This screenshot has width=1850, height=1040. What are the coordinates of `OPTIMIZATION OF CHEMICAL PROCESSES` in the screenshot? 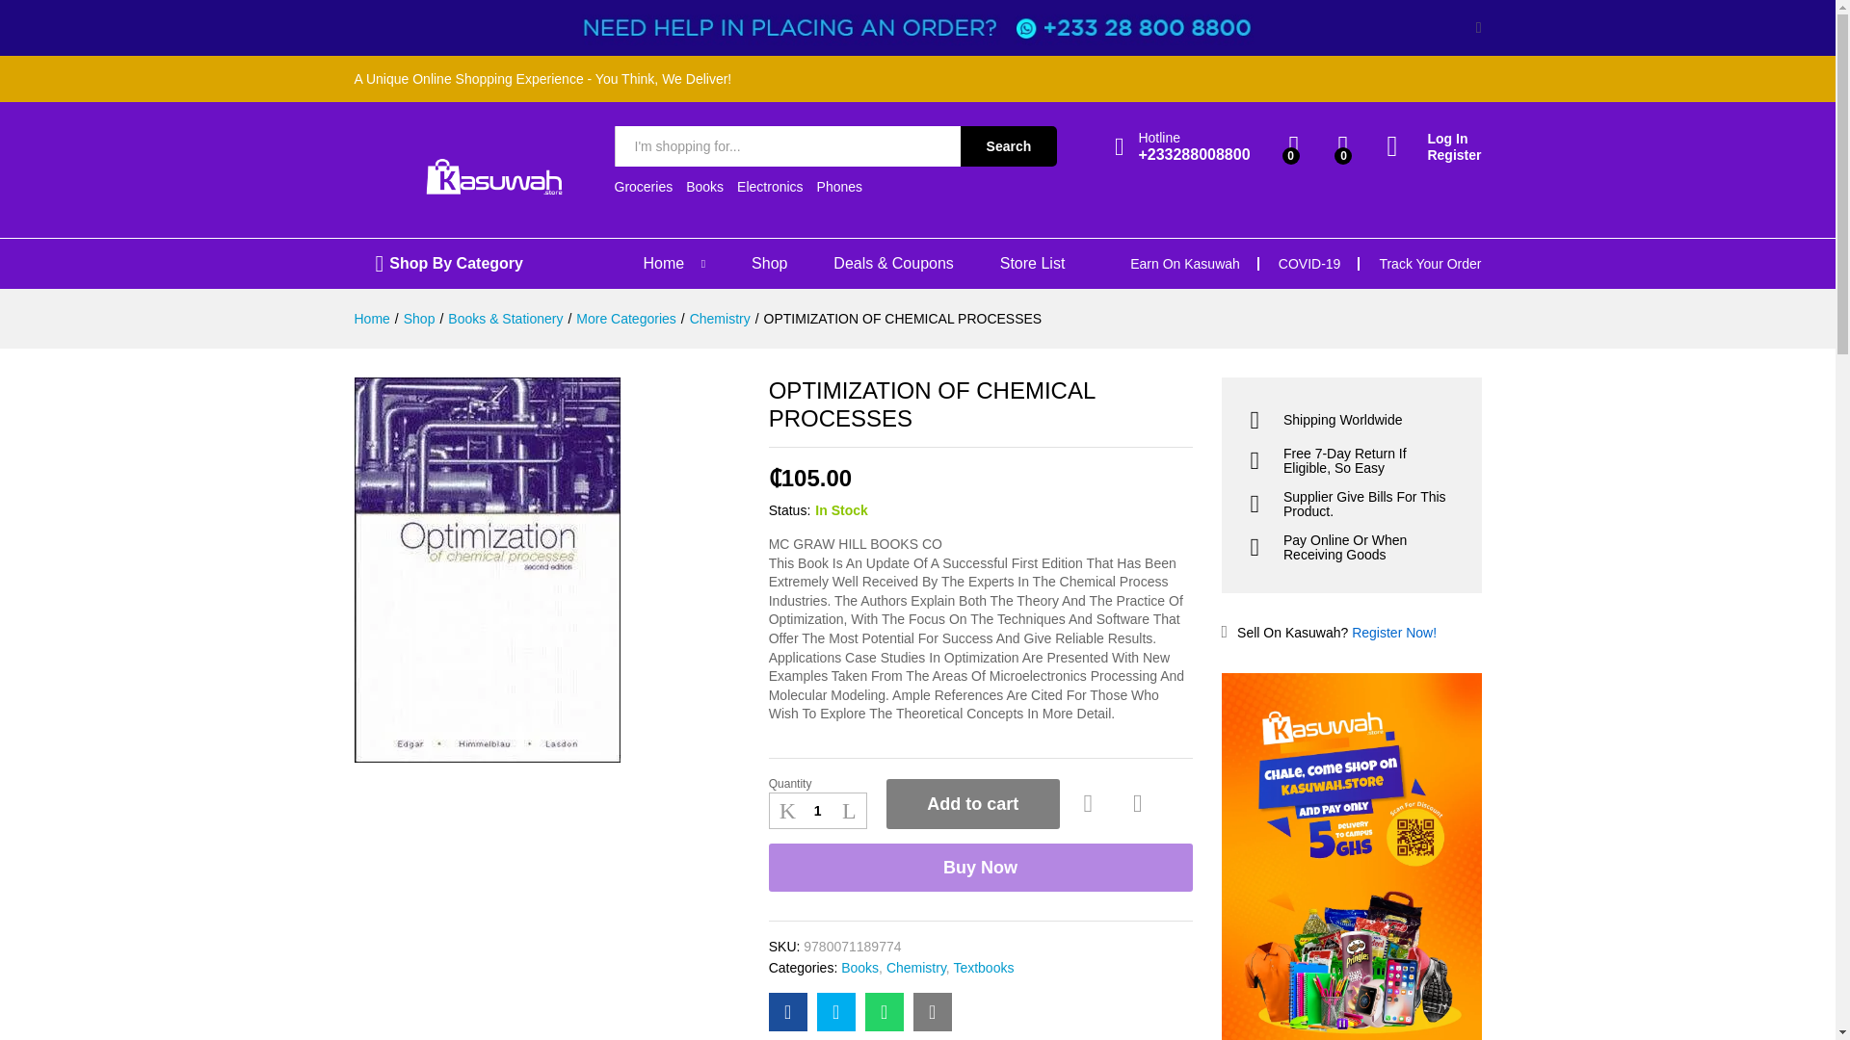 It's located at (933, 1012).